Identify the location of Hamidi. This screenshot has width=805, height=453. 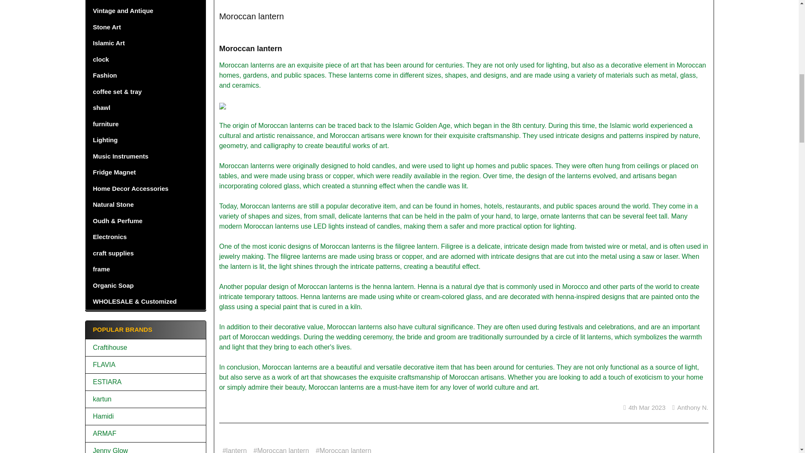
(145, 416).